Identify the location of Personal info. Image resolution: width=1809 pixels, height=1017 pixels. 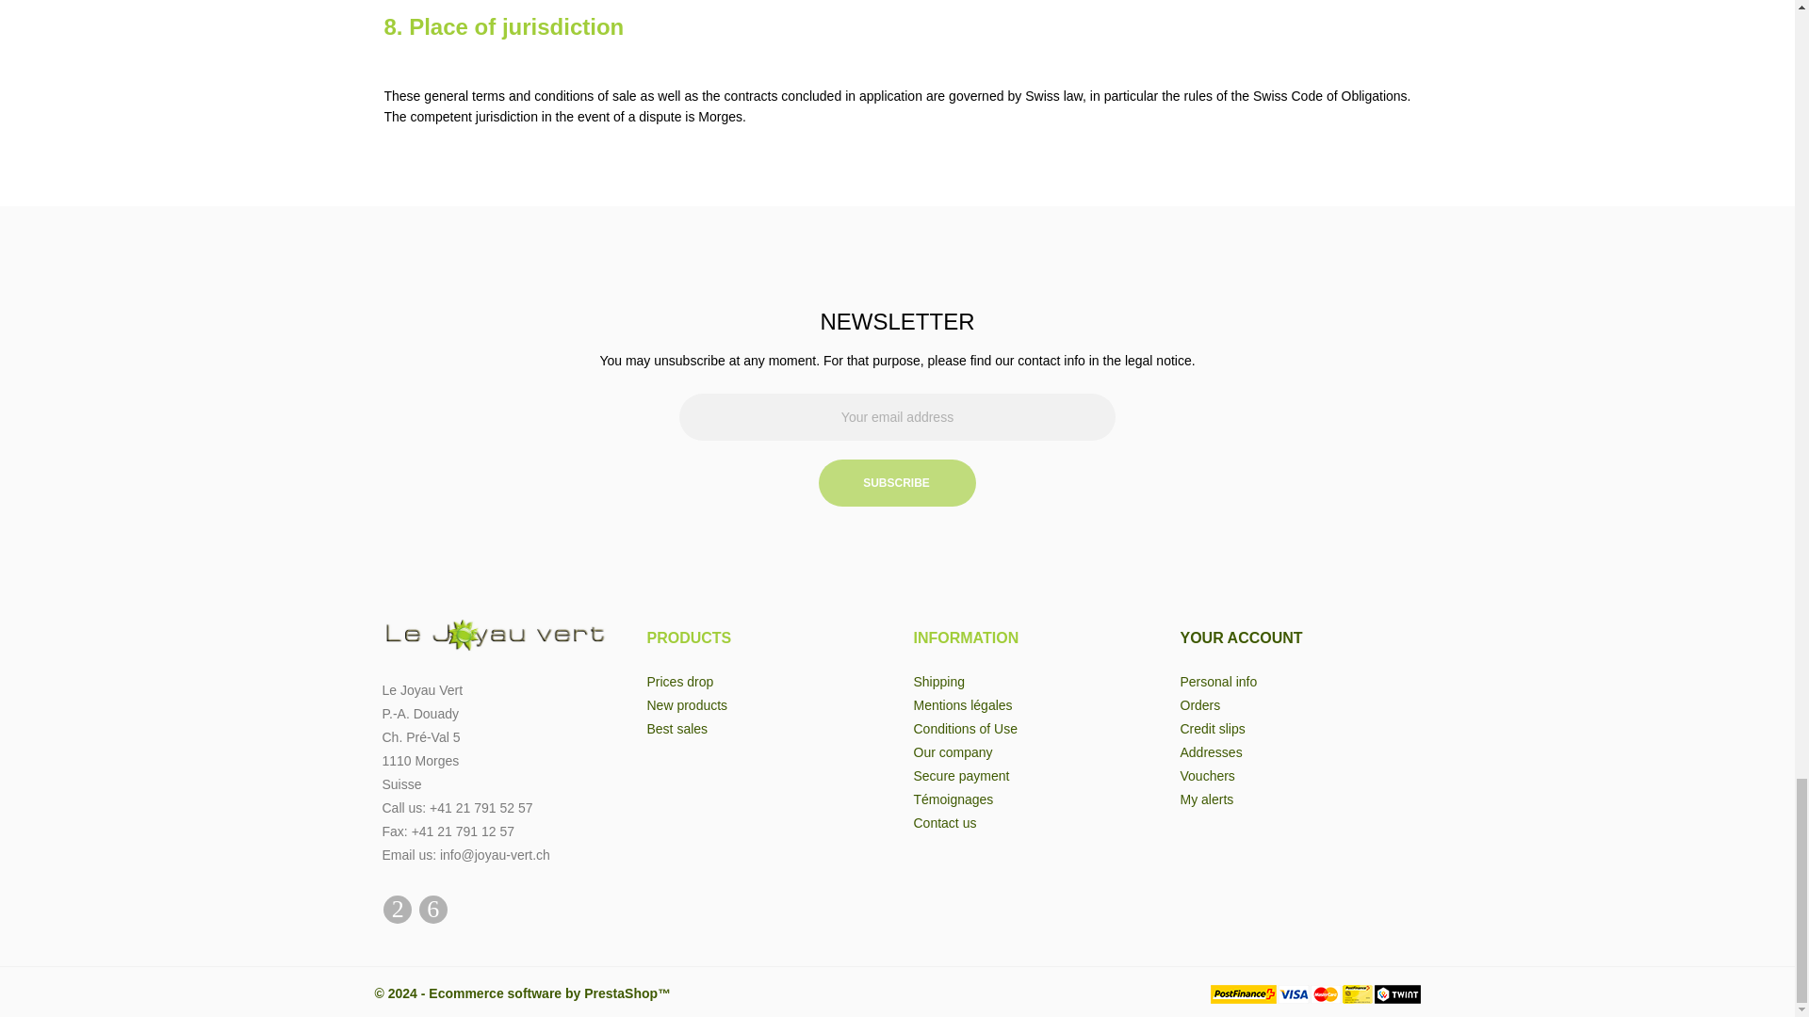
(1217, 682).